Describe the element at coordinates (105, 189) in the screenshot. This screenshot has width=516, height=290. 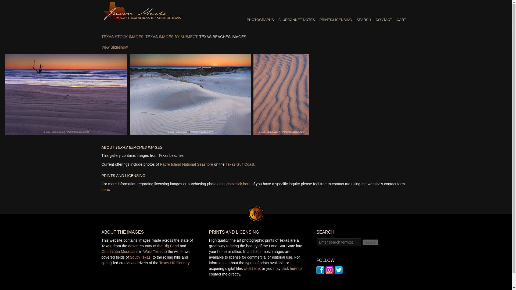
I see `here` at that location.